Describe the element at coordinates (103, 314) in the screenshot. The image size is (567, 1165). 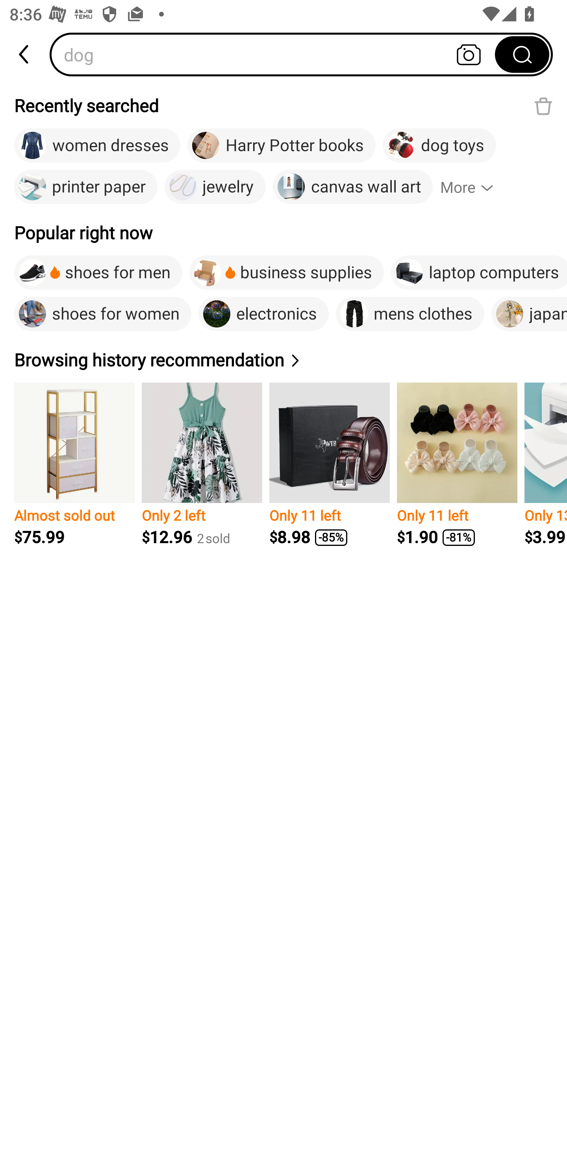
I see `shoes for women` at that location.